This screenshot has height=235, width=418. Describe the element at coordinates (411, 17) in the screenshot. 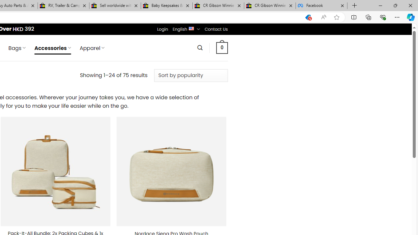

I see `Copilot (Ctrl+Shift+.)` at that location.